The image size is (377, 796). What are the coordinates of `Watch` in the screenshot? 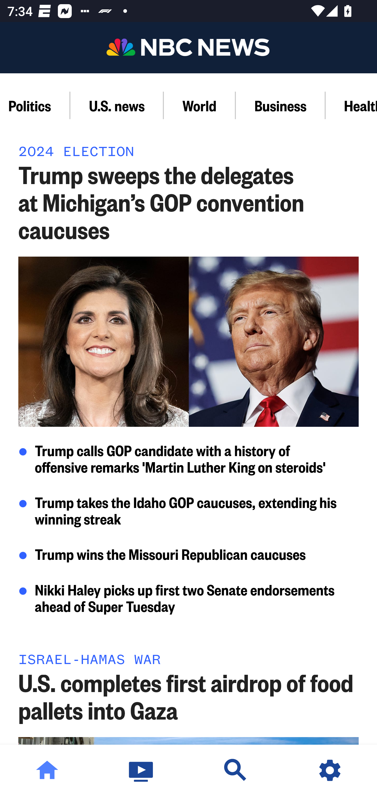 It's located at (141, 770).